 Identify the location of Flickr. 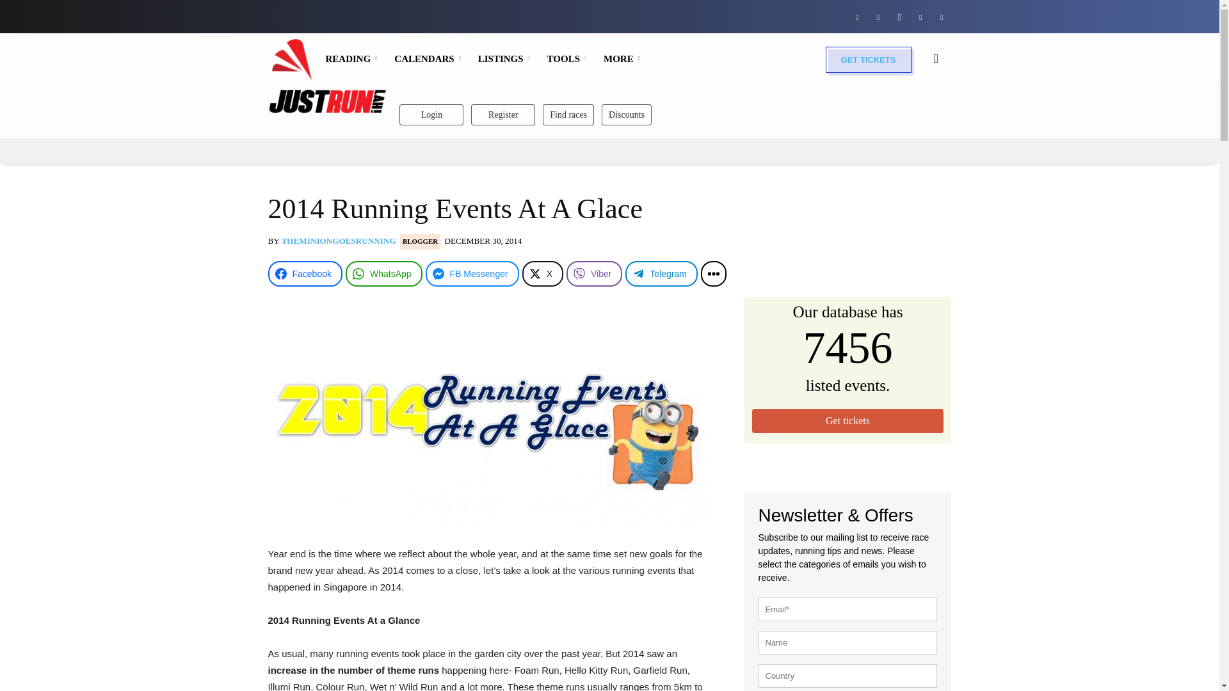
(878, 16).